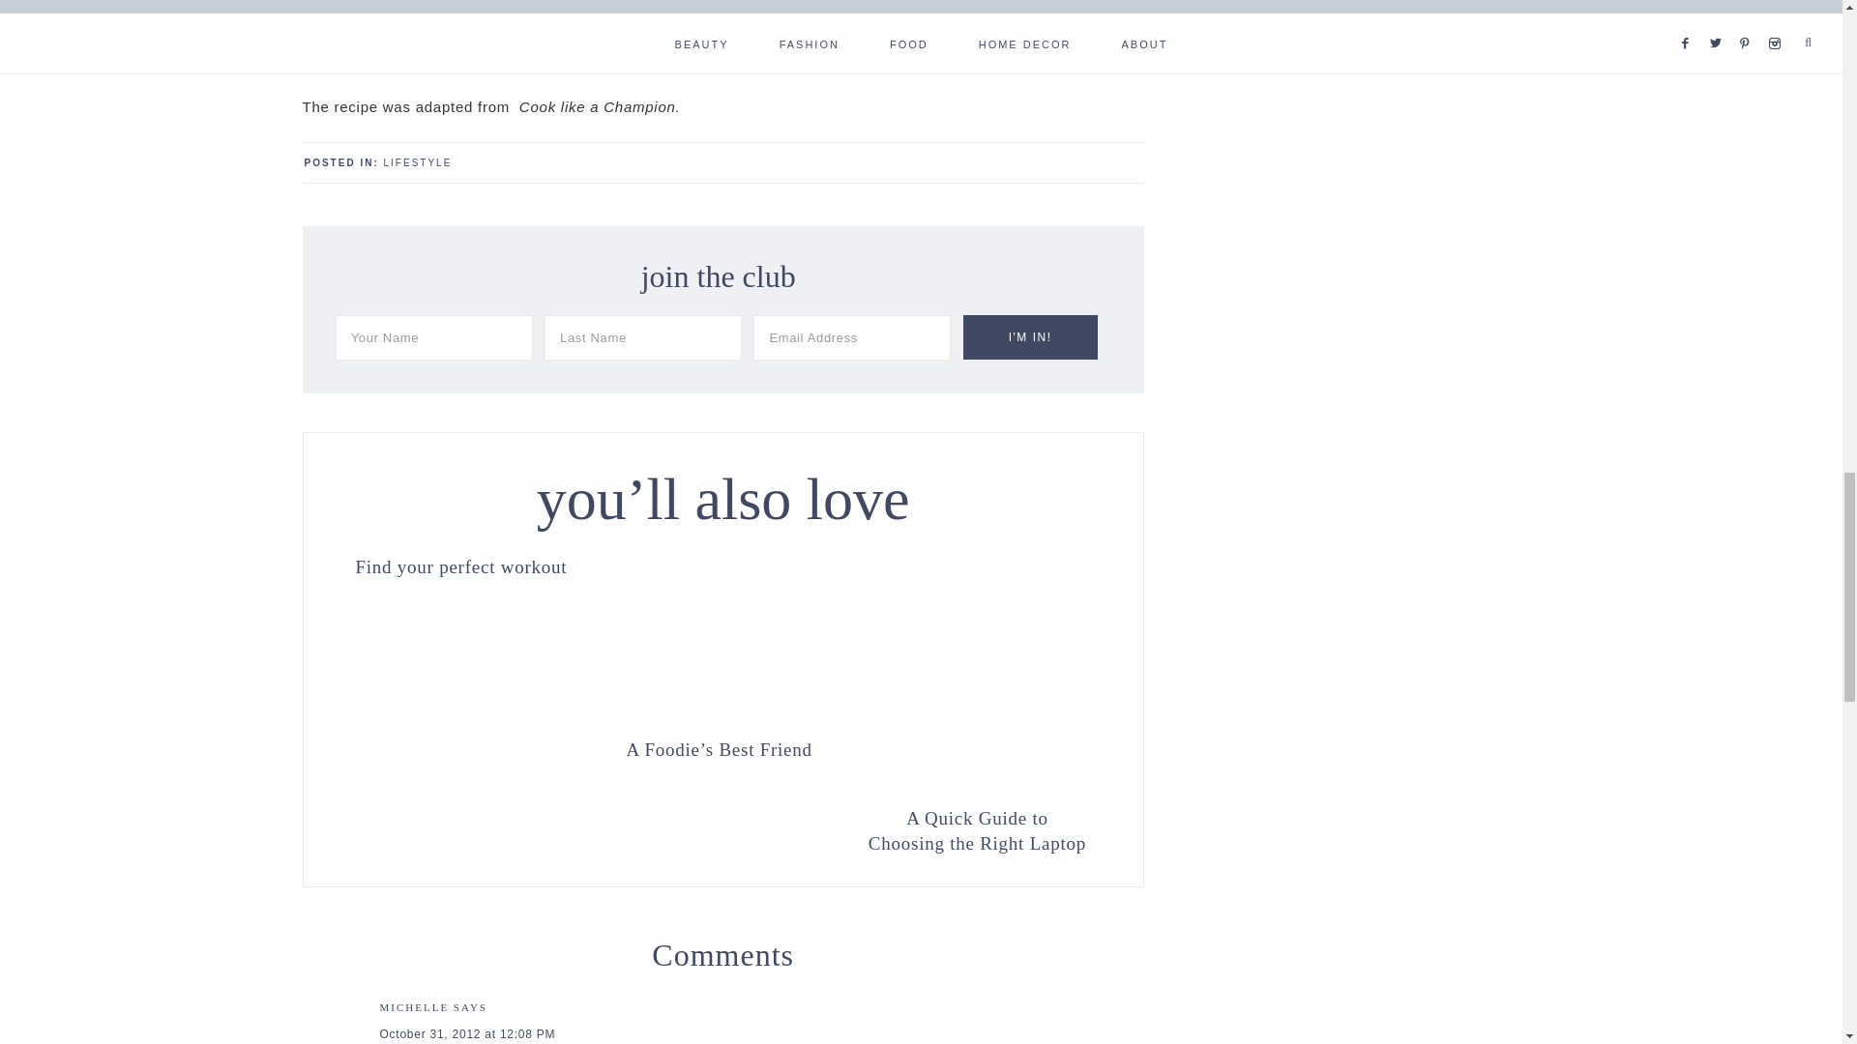  Describe the element at coordinates (460, 565) in the screenshot. I see `Find your perfect workout` at that location.